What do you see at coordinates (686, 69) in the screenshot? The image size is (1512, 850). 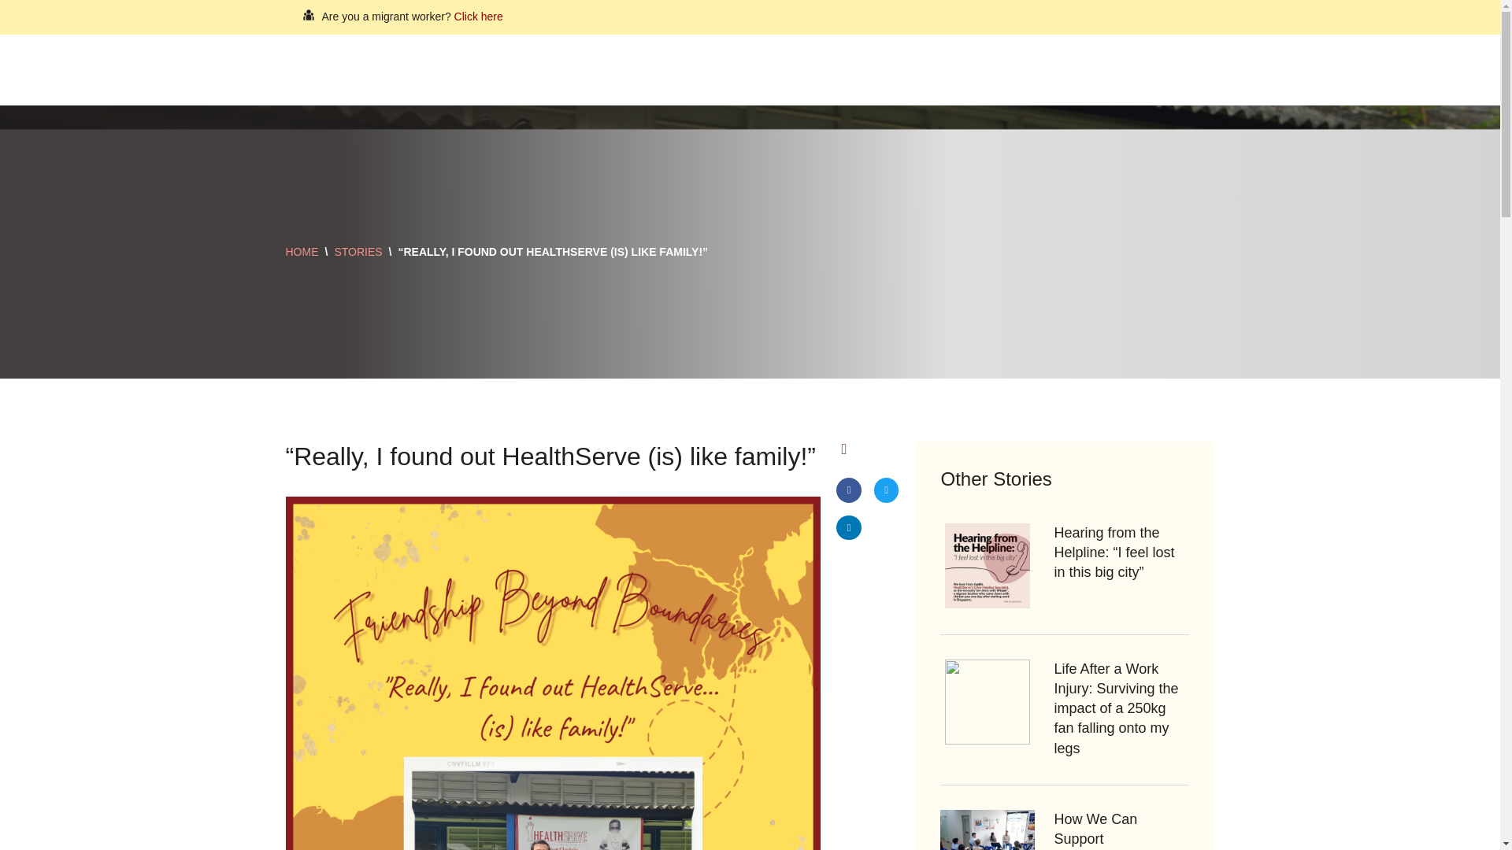 I see `Home` at bounding box center [686, 69].